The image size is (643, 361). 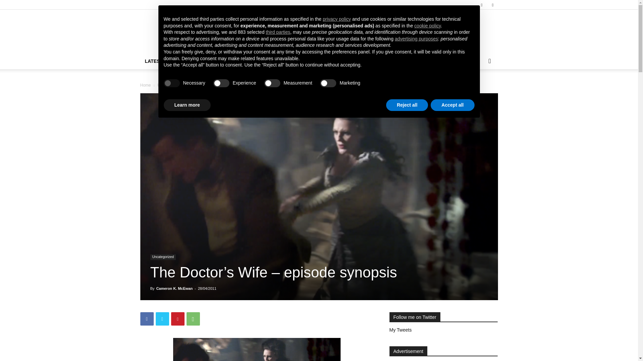 What do you see at coordinates (170, 85) in the screenshot?
I see `View all posts in Uncategorized` at bounding box center [170, 85].